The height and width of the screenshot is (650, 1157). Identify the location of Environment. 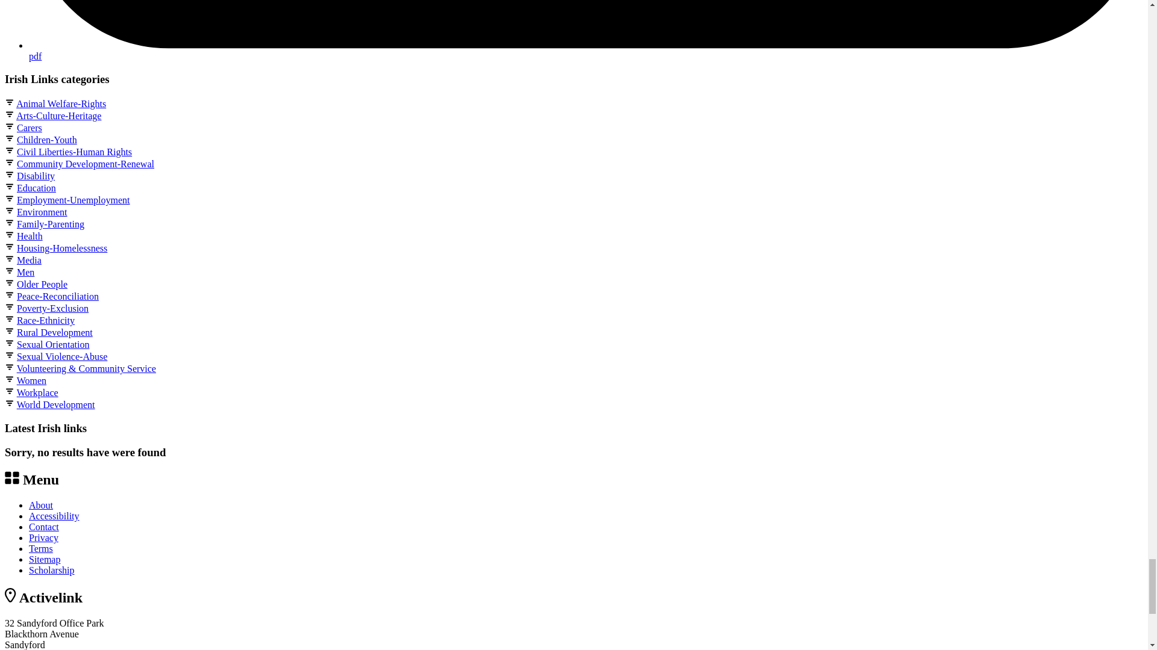
(42, 212).